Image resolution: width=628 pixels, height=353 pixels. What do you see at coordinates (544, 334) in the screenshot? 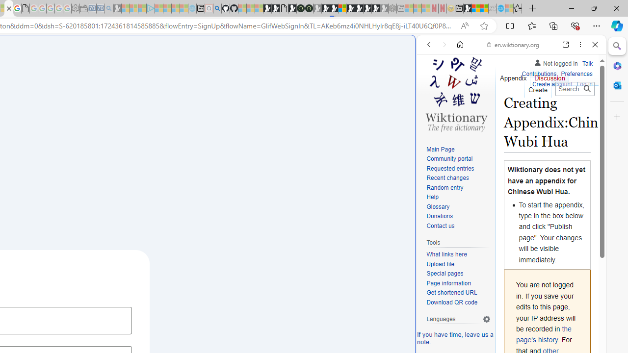
I see `the page's history` at bounding box center [544, 334].